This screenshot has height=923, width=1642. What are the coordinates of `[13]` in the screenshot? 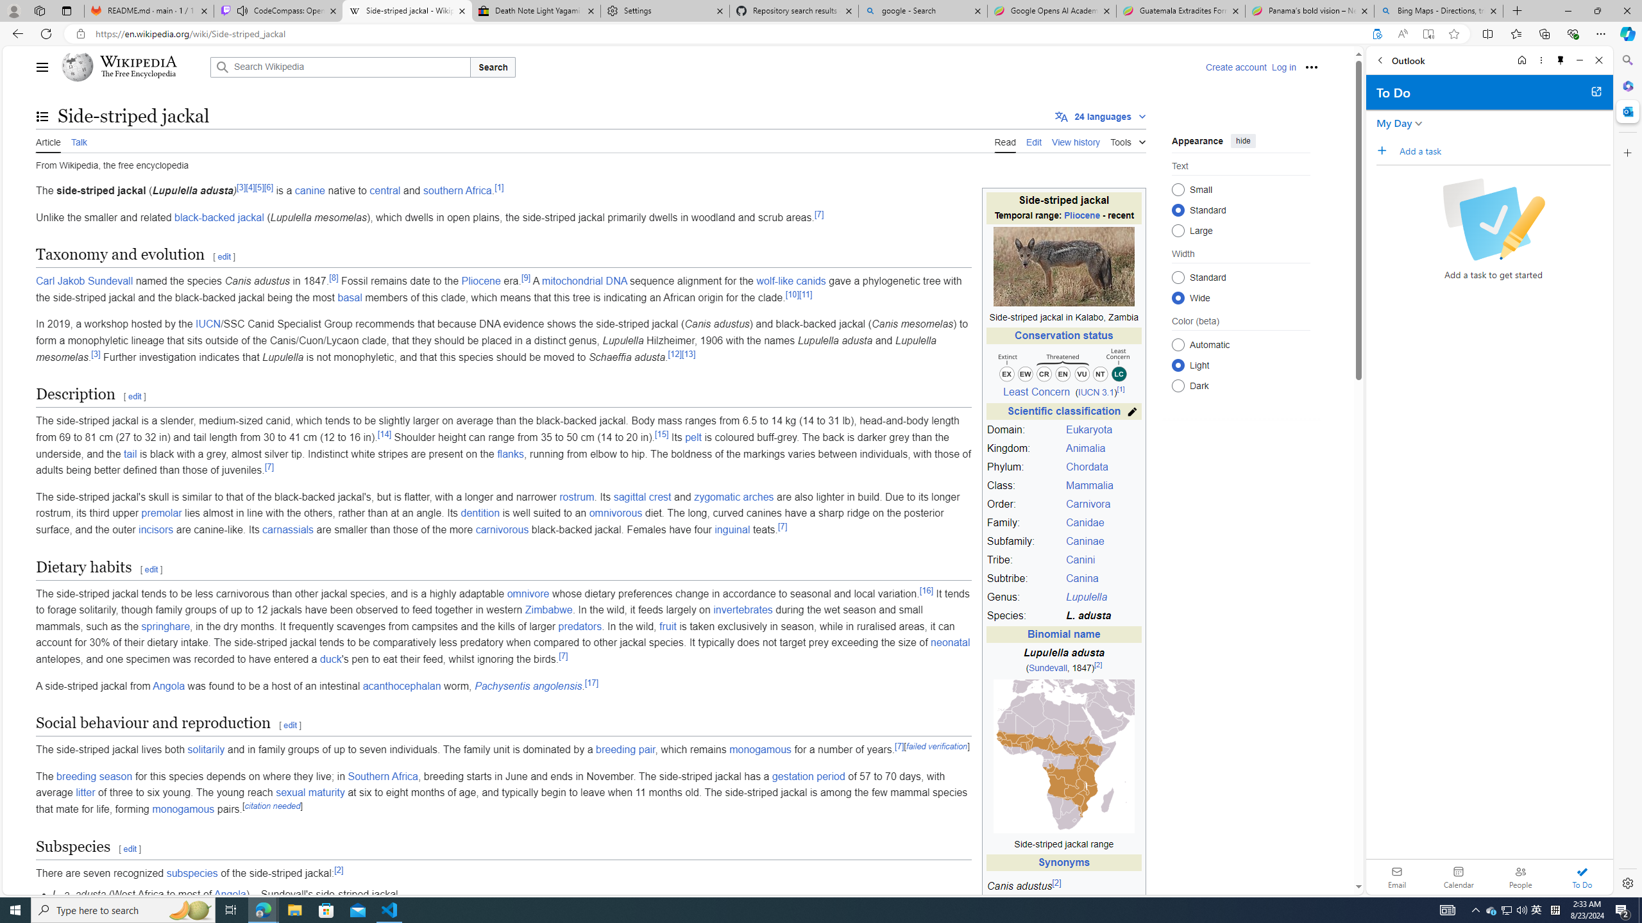 It's located at (689, 354).